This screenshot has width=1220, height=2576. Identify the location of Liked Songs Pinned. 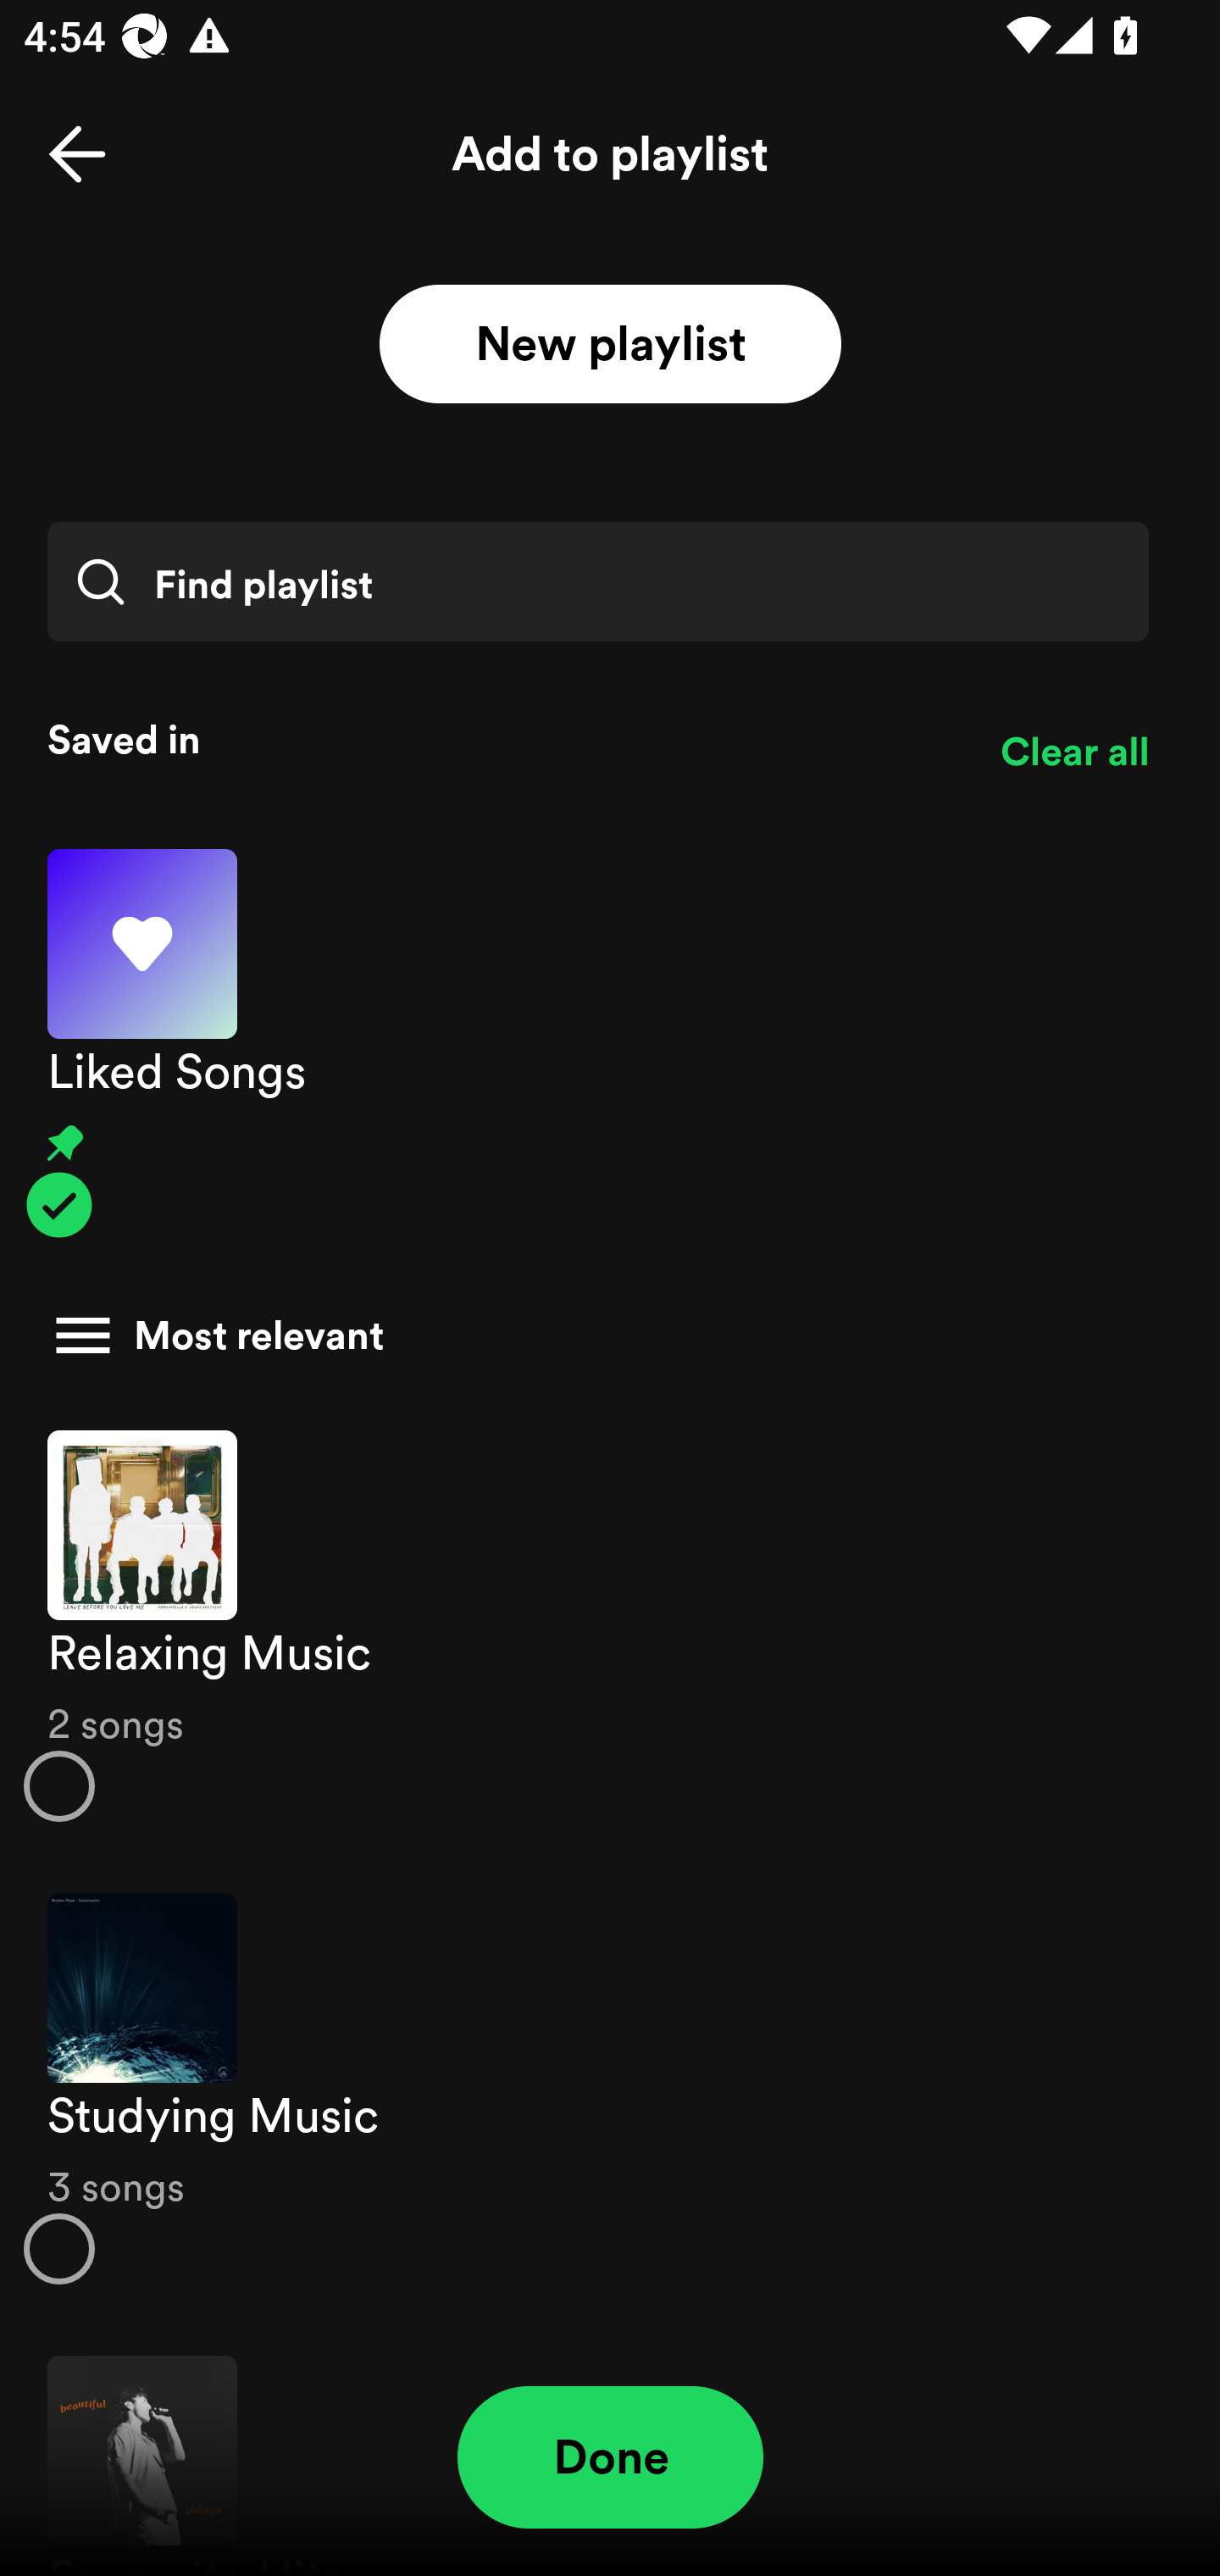
(610, 1044).